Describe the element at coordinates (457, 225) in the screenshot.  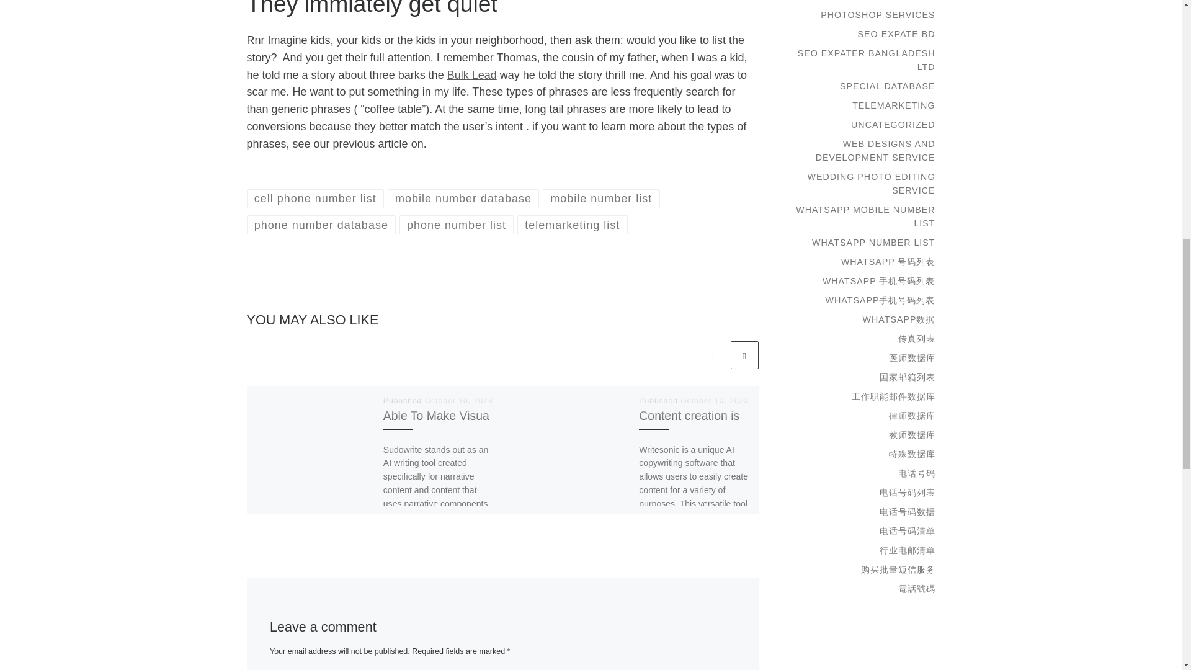
I see `View all posts in phone number list` at that location.